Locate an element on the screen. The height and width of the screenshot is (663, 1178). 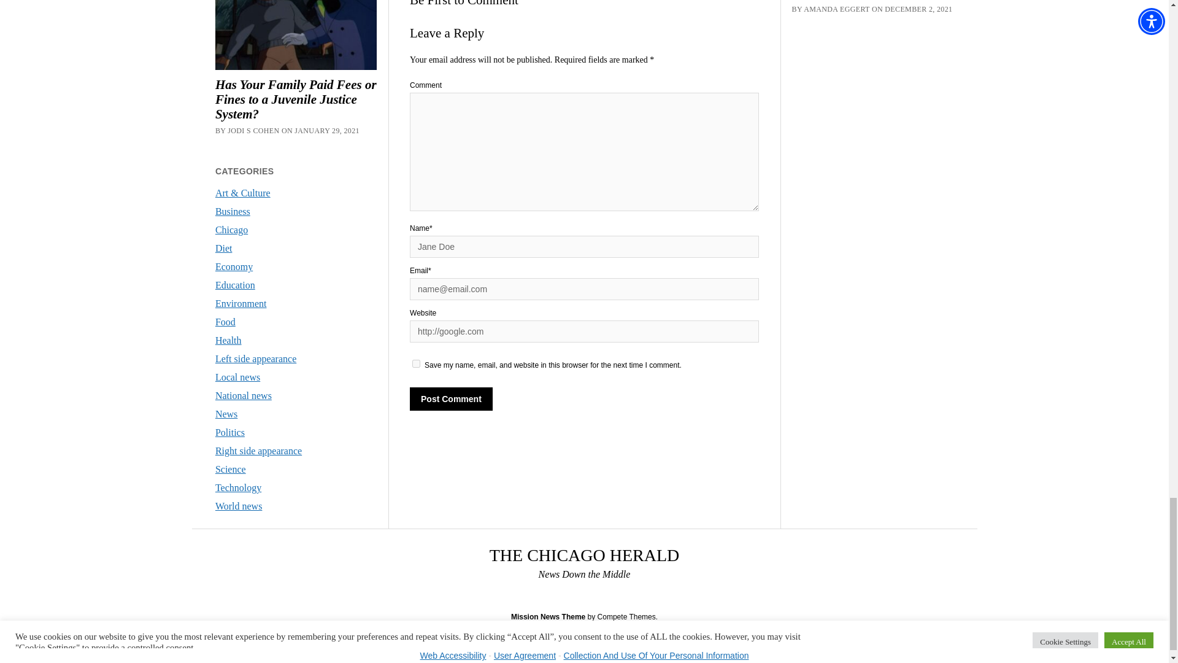
yes is located at coordinates (416, 363).